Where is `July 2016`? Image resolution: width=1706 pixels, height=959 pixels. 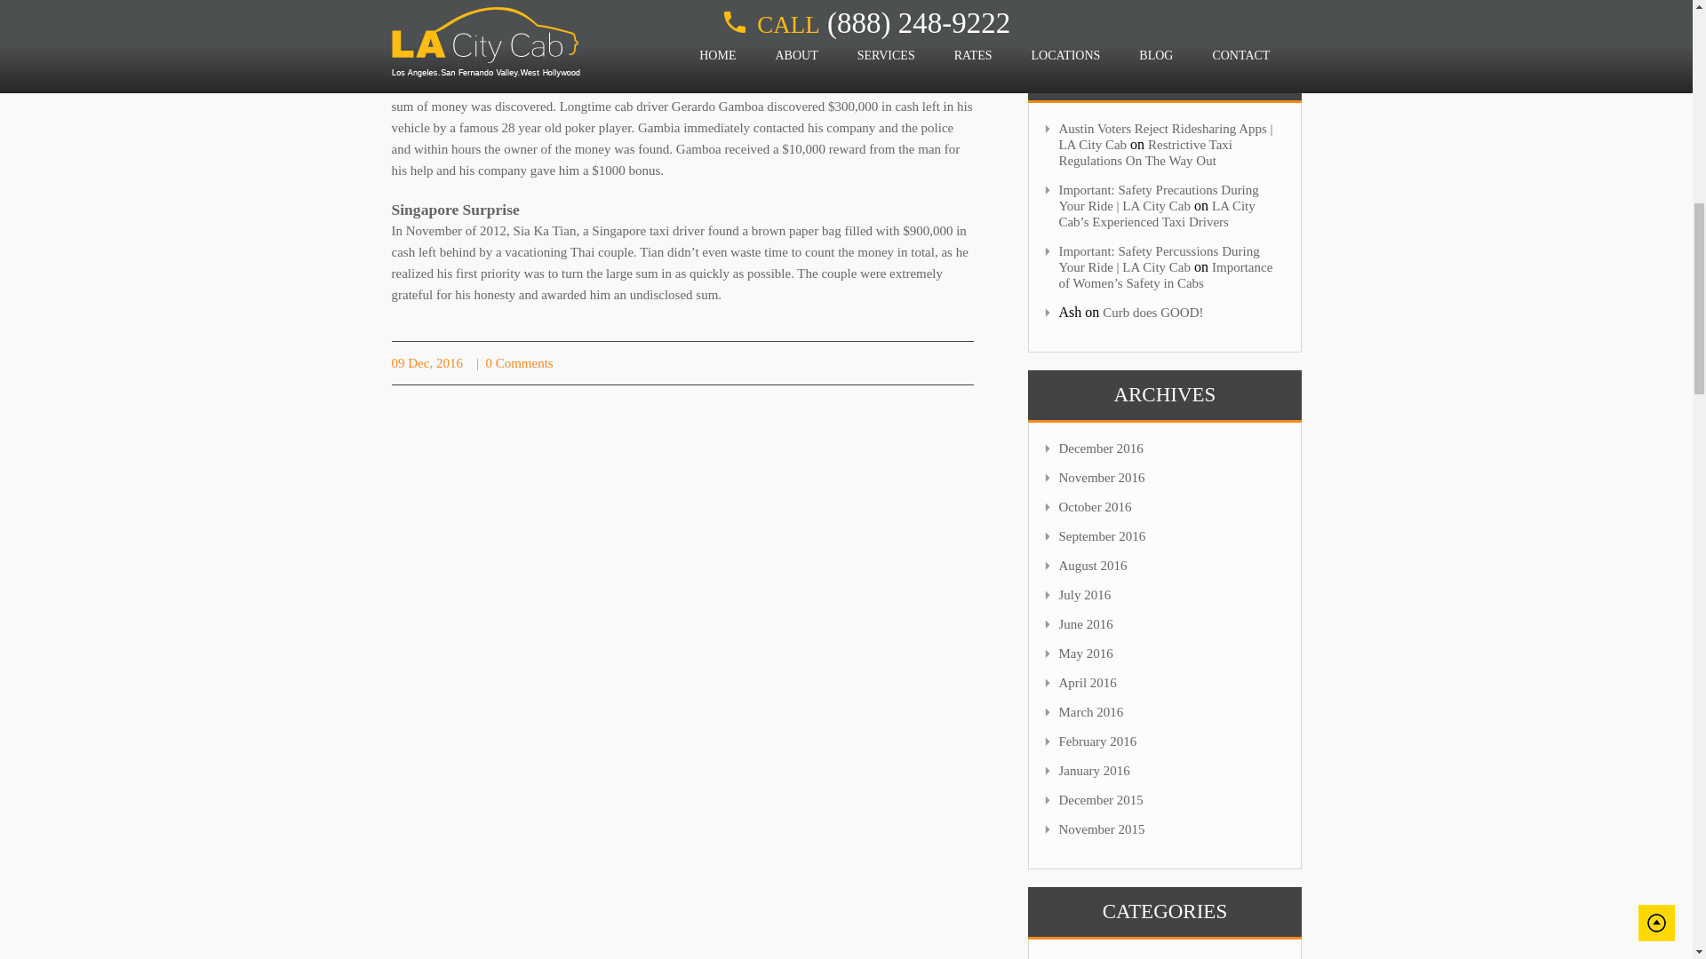 July 2016 is located at coordinates (1084, 595).